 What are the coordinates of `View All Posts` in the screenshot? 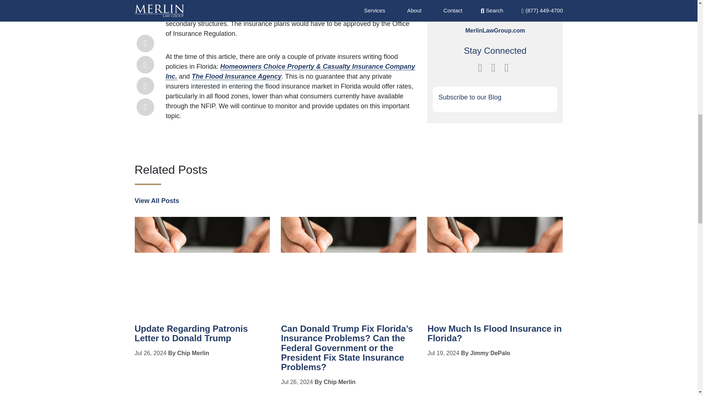 It's located at (157, 189).